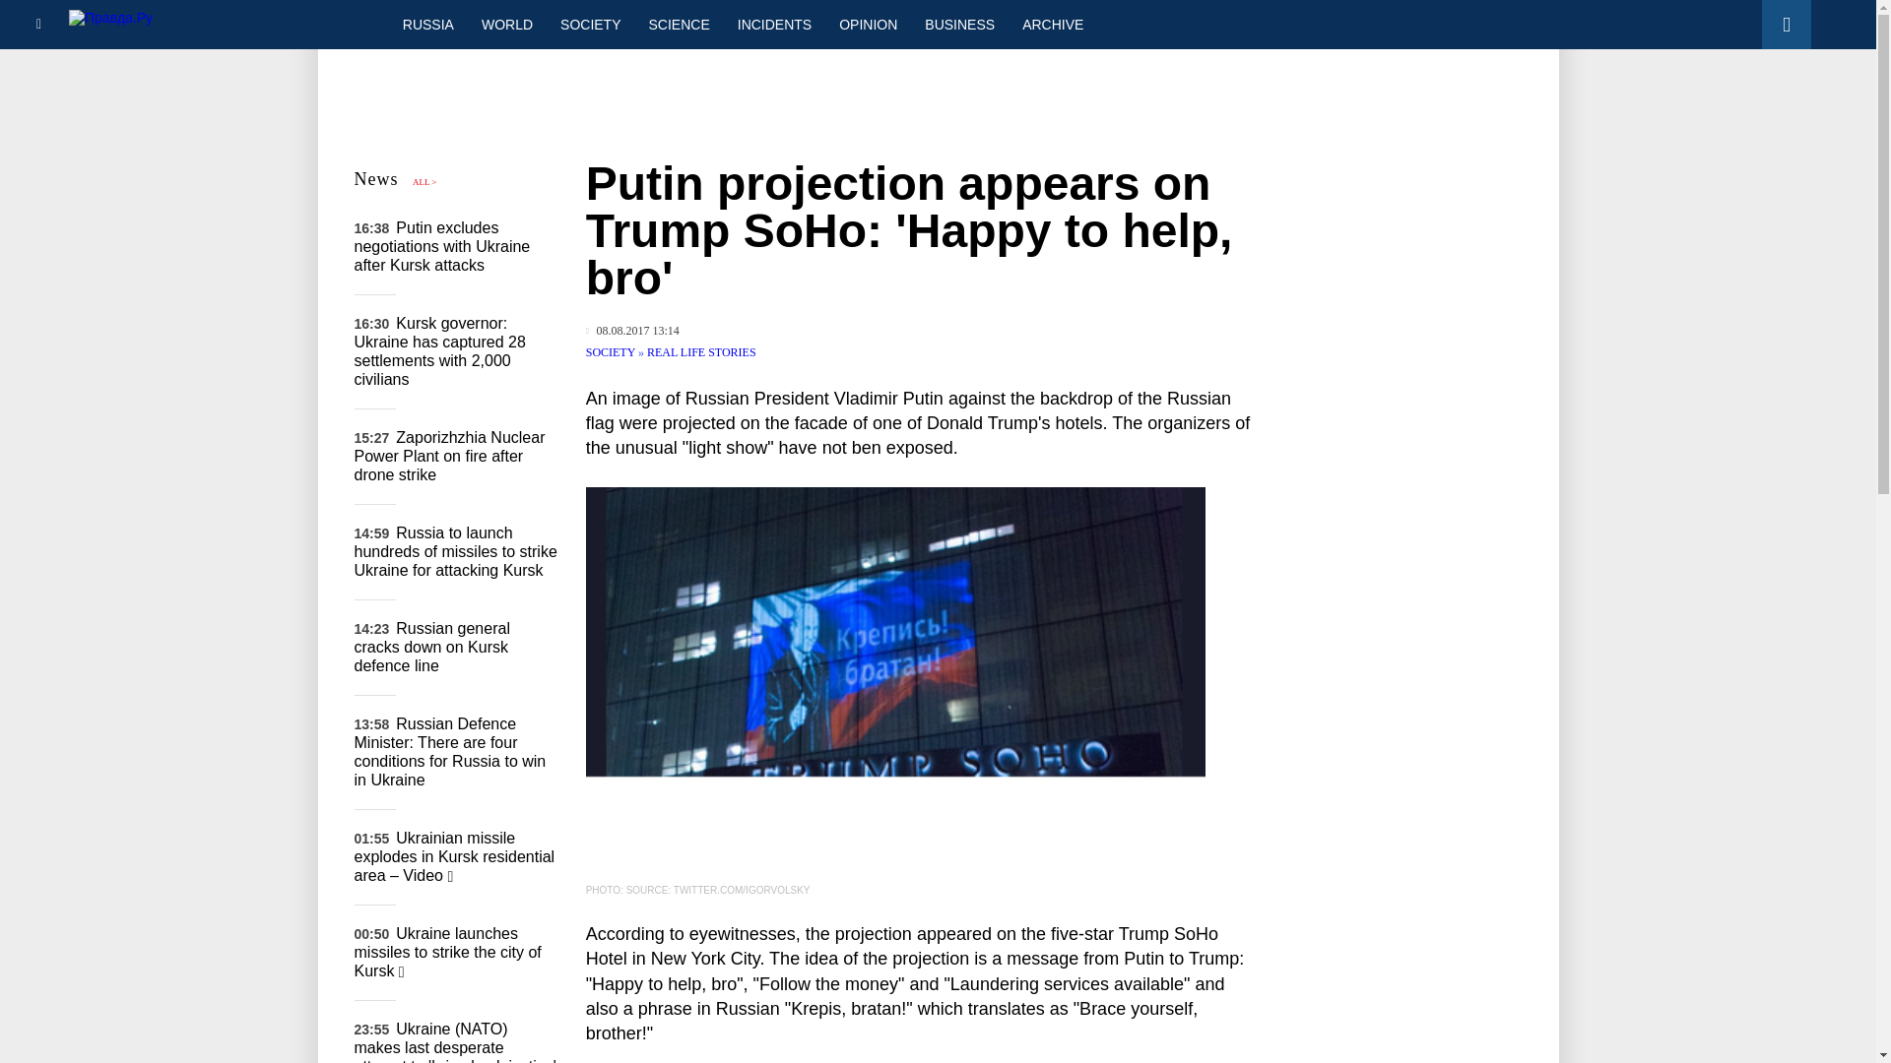  I want to click on RUSSIA, so click(427, 24).